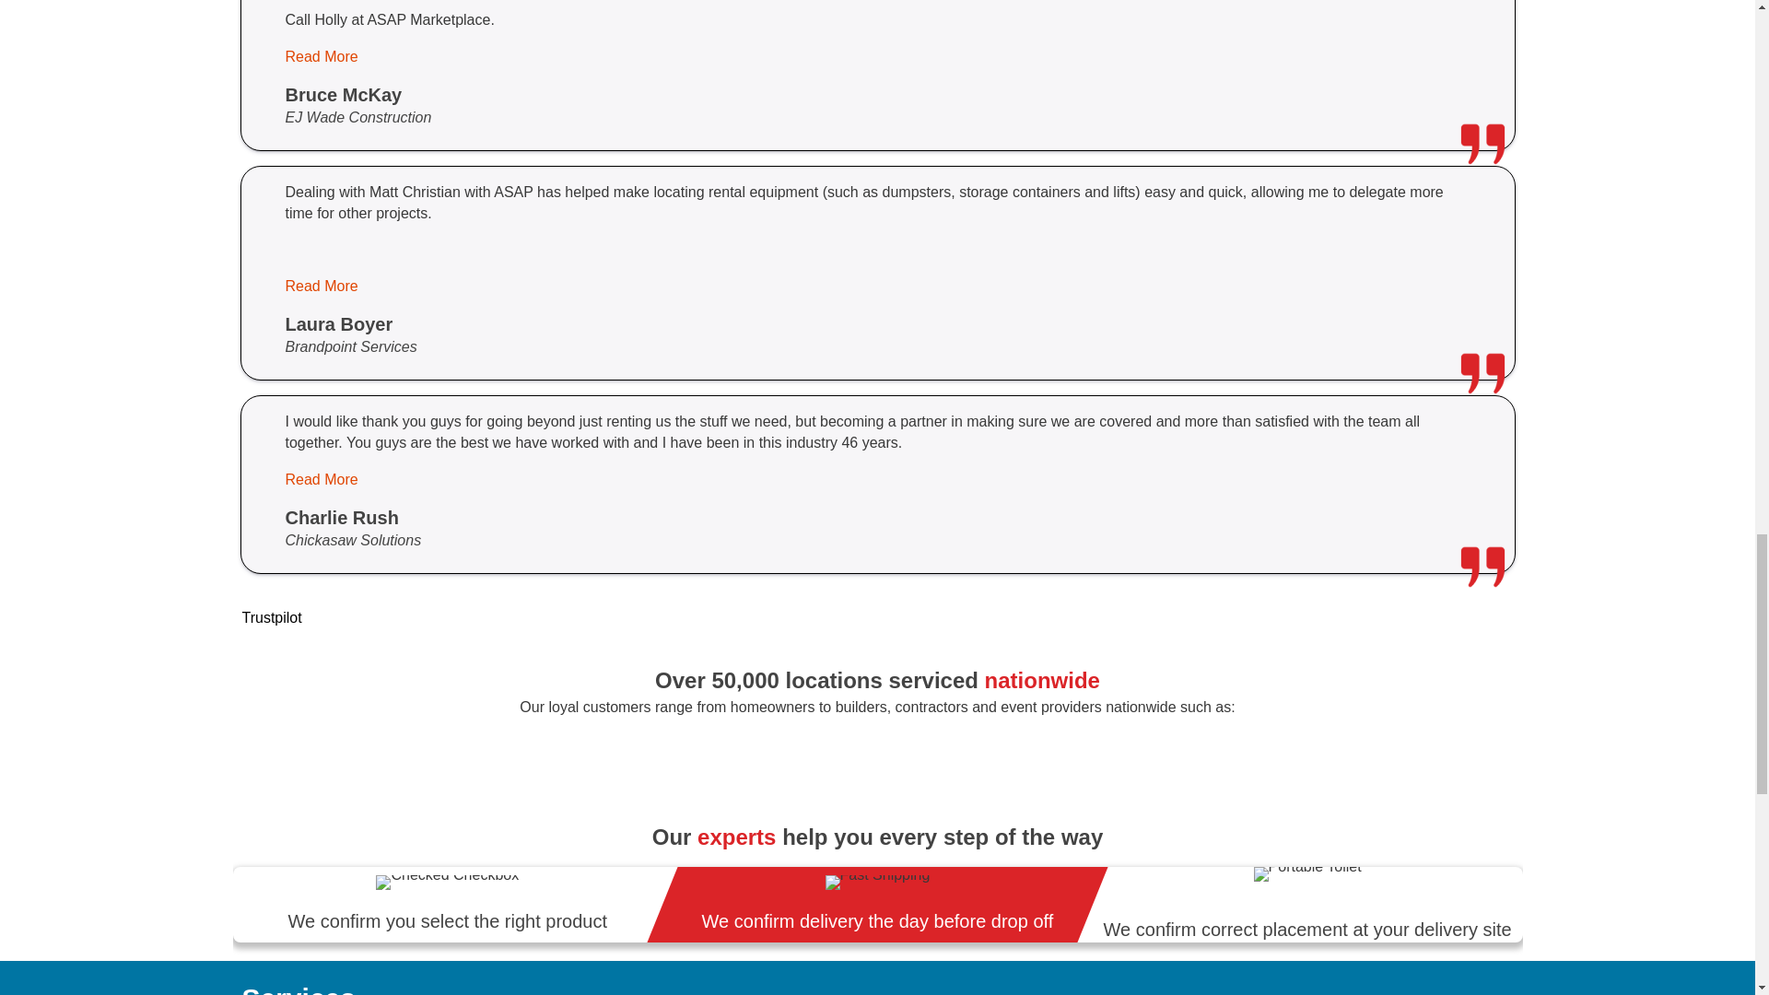 Image resolution: width=1769 pixels, height=995 pixels. Describe the element at coordinates (877, 883) in the screenshot. I see `Fast Shipping` at that location.